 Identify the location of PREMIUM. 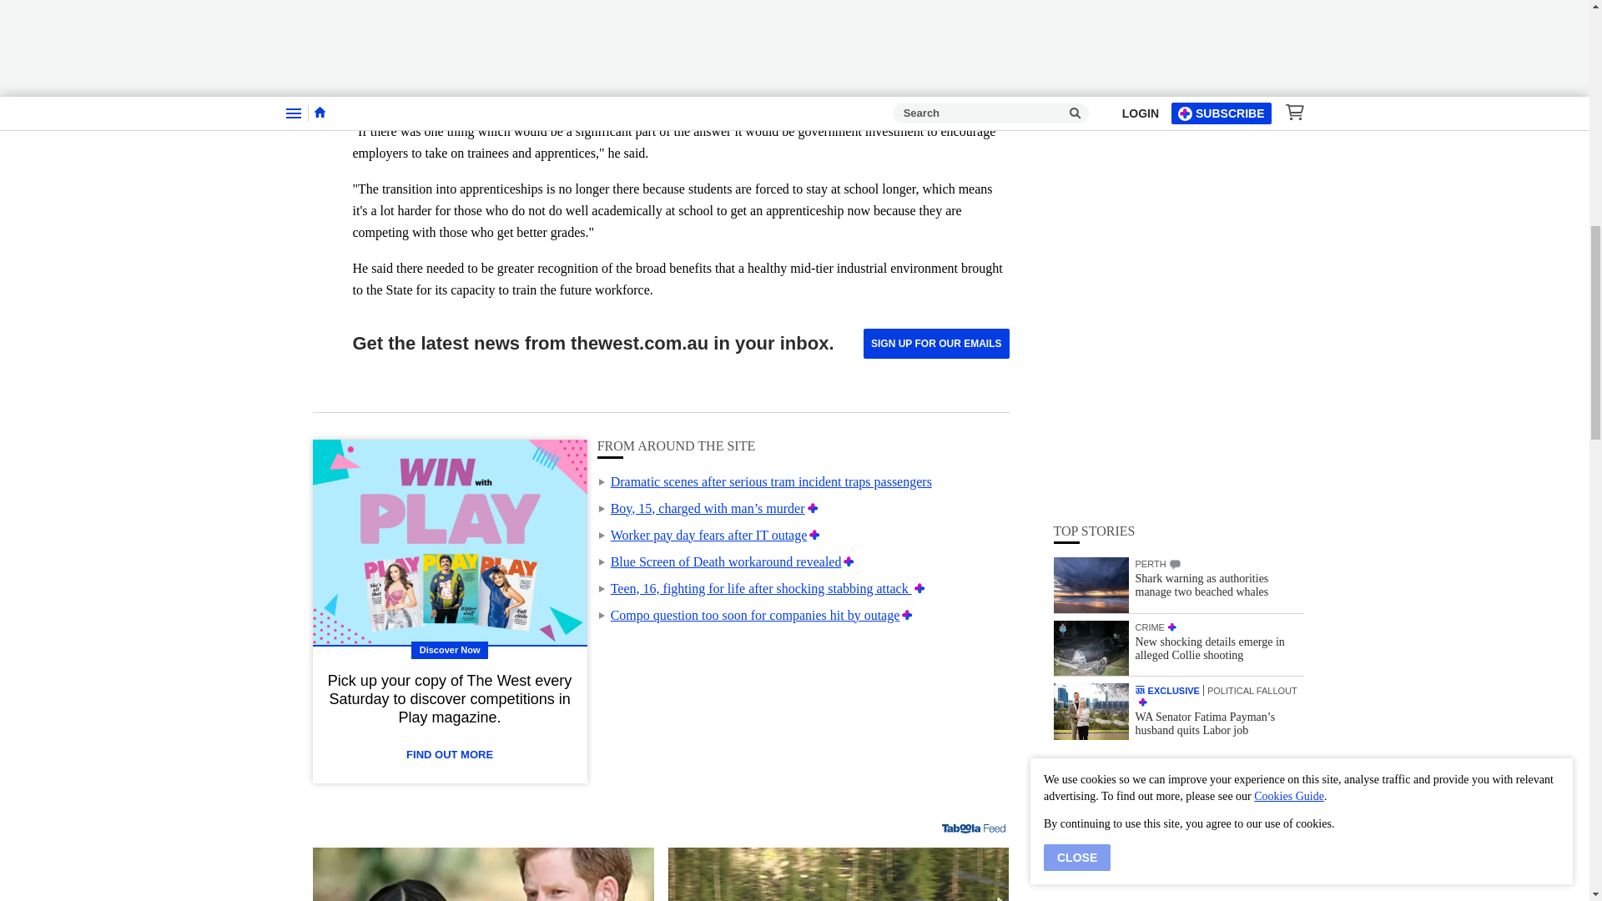
(1141, 260).